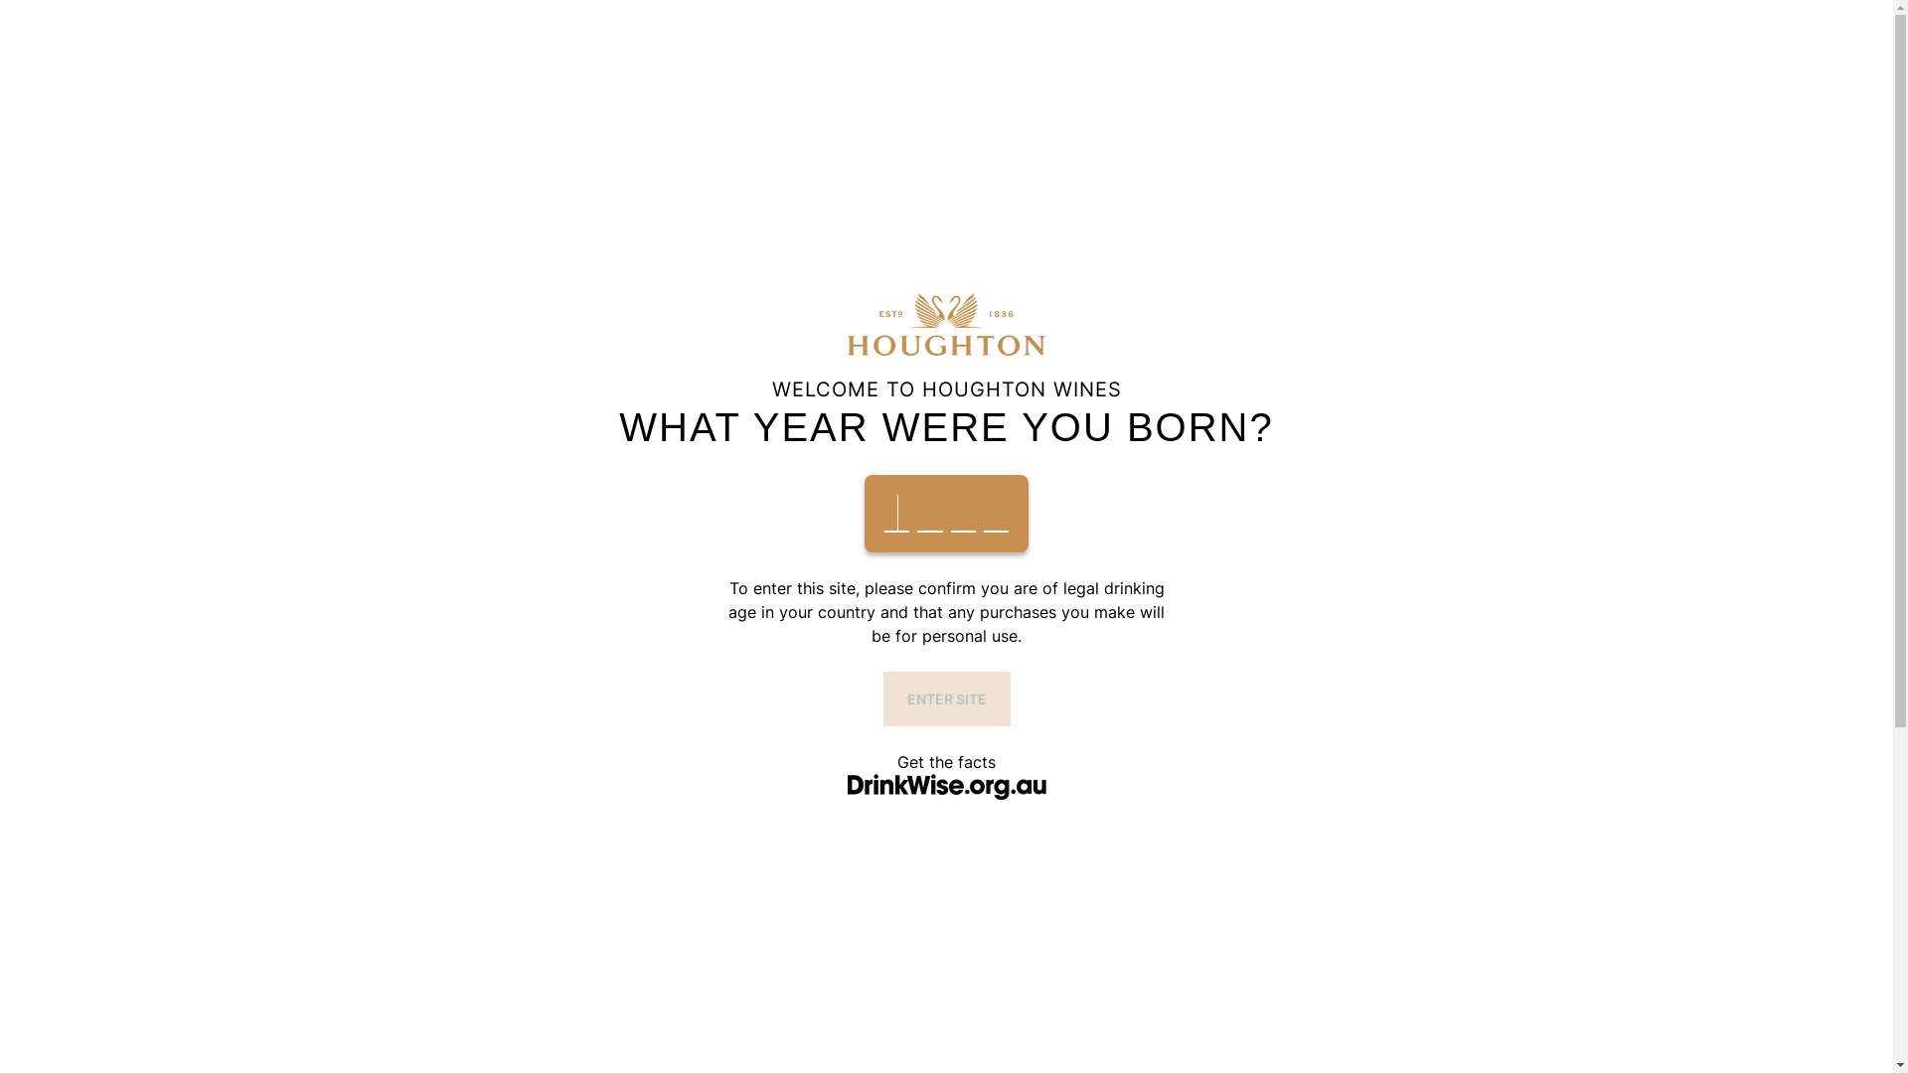 The image size is (1908, 1073). I want to click on Houghton, so click(388, 75).